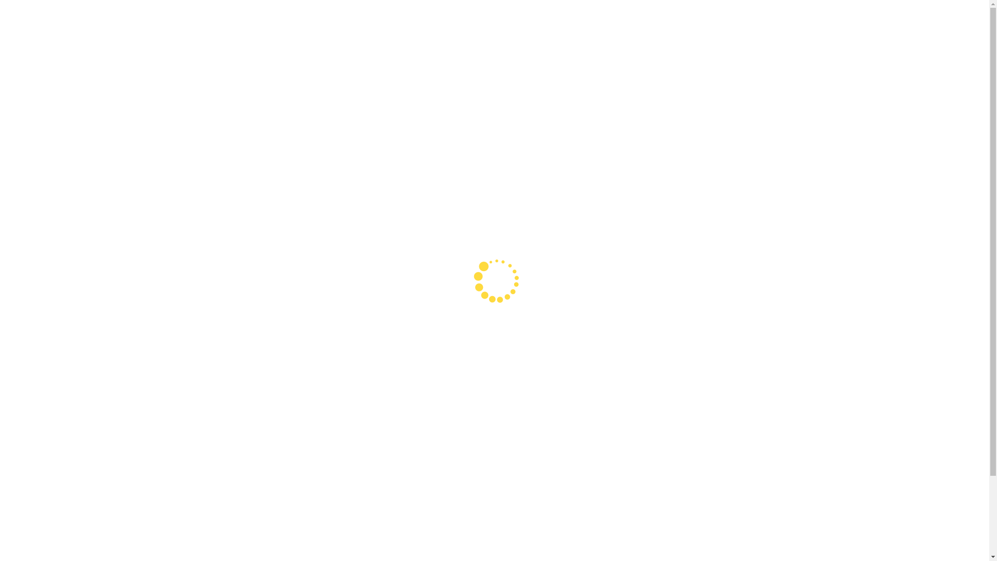  I want to click on Cases, so click(649, 20).